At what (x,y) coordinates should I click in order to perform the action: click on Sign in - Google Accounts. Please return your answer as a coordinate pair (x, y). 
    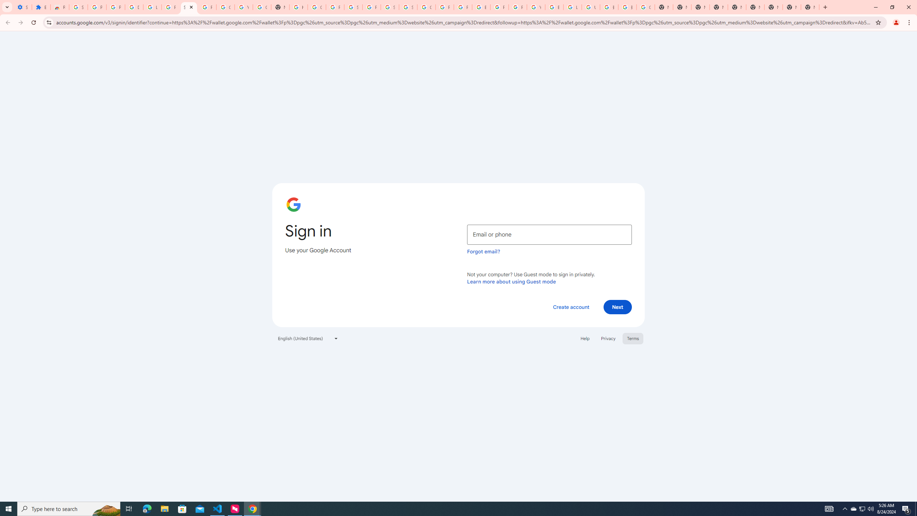
    Looking at the image, I should click on (353, 7).